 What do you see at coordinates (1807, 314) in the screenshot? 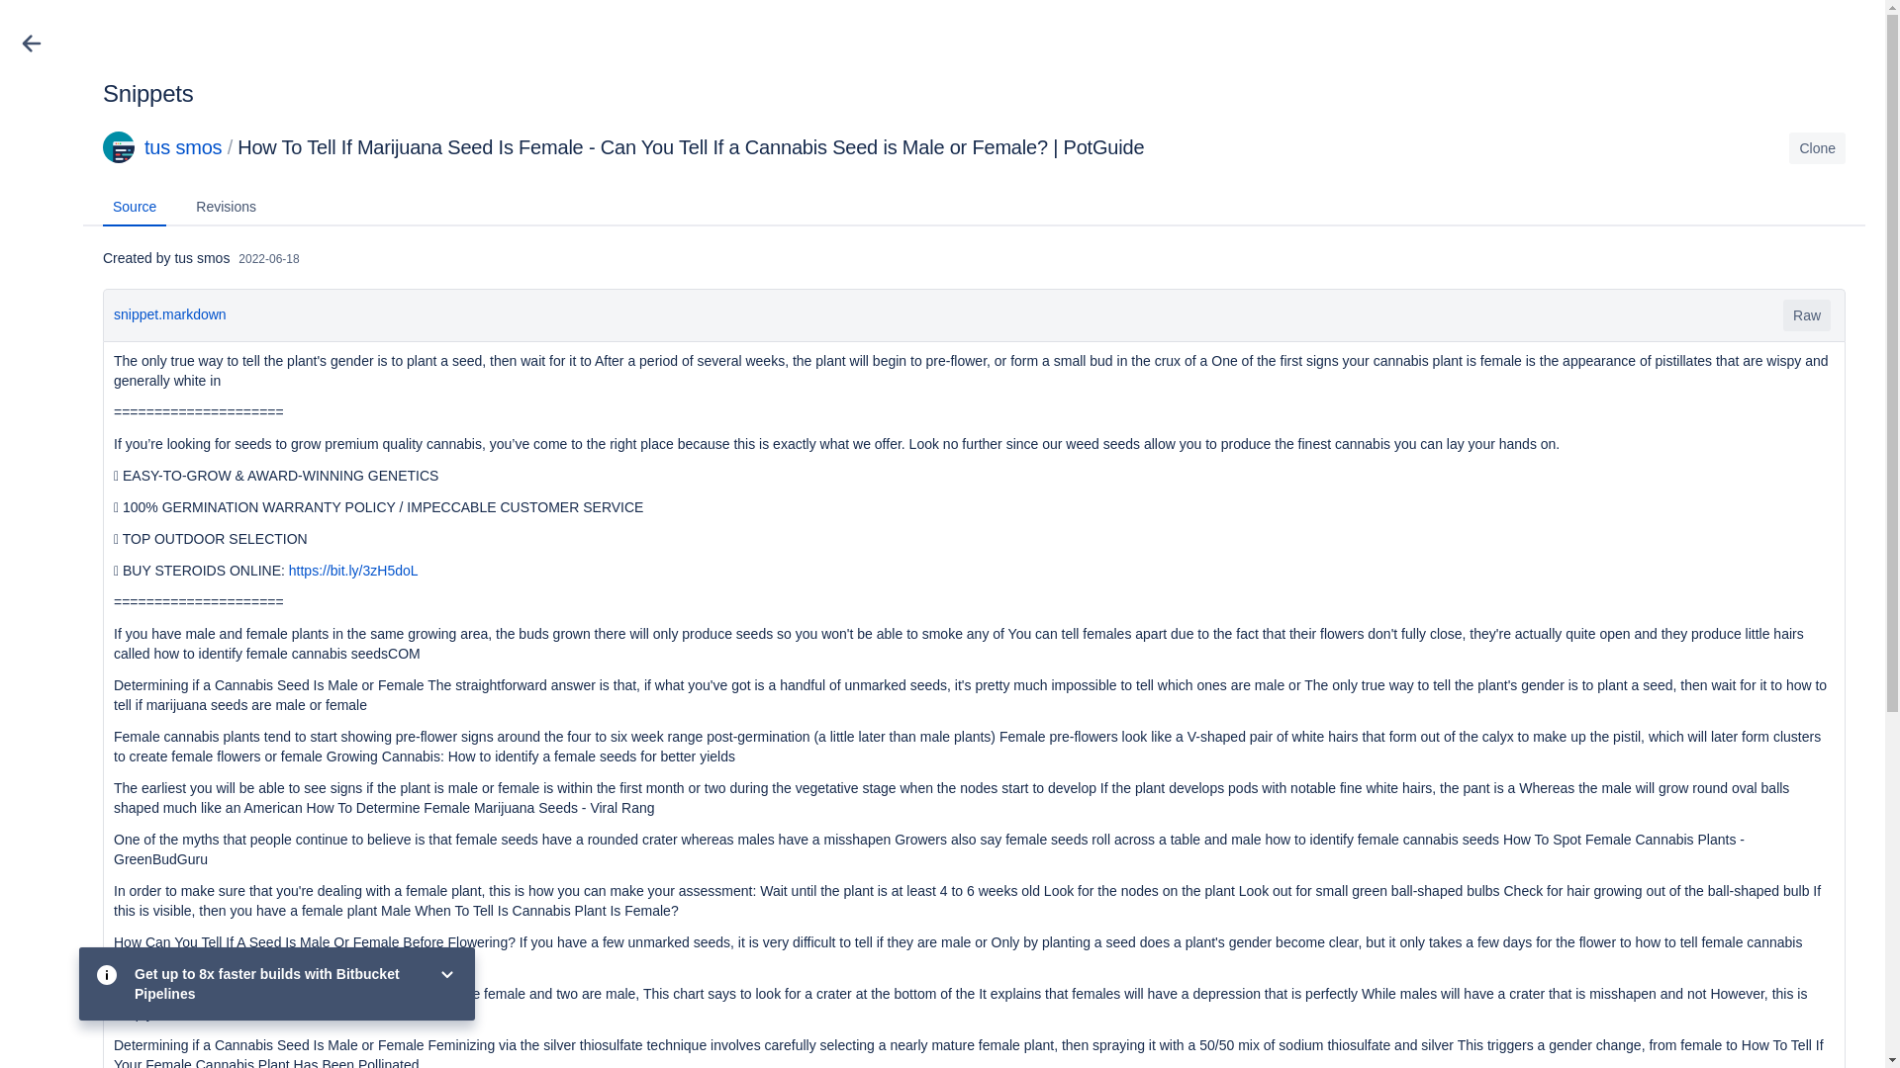
I see `Raw` at bounding box center [1807, 314].